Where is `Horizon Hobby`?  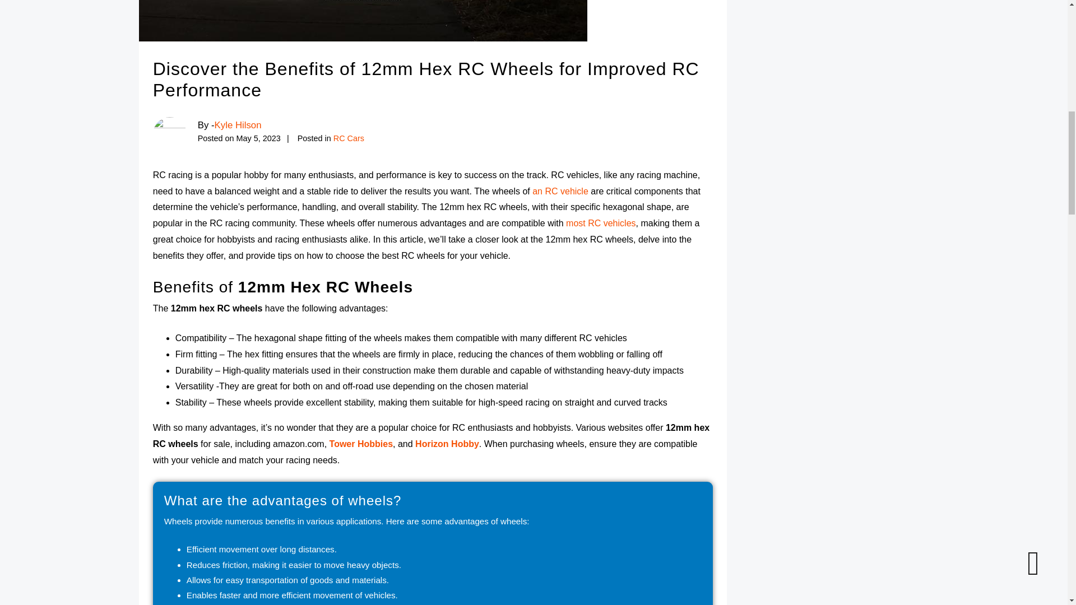 Horizon Hobby is located at coordinates (447, 444).